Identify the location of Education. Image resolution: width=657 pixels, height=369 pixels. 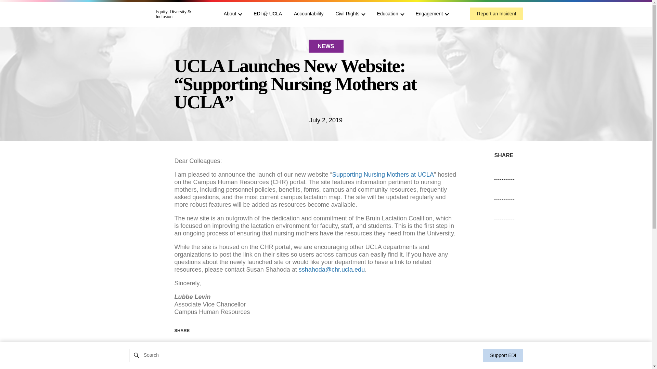
(390, 14).